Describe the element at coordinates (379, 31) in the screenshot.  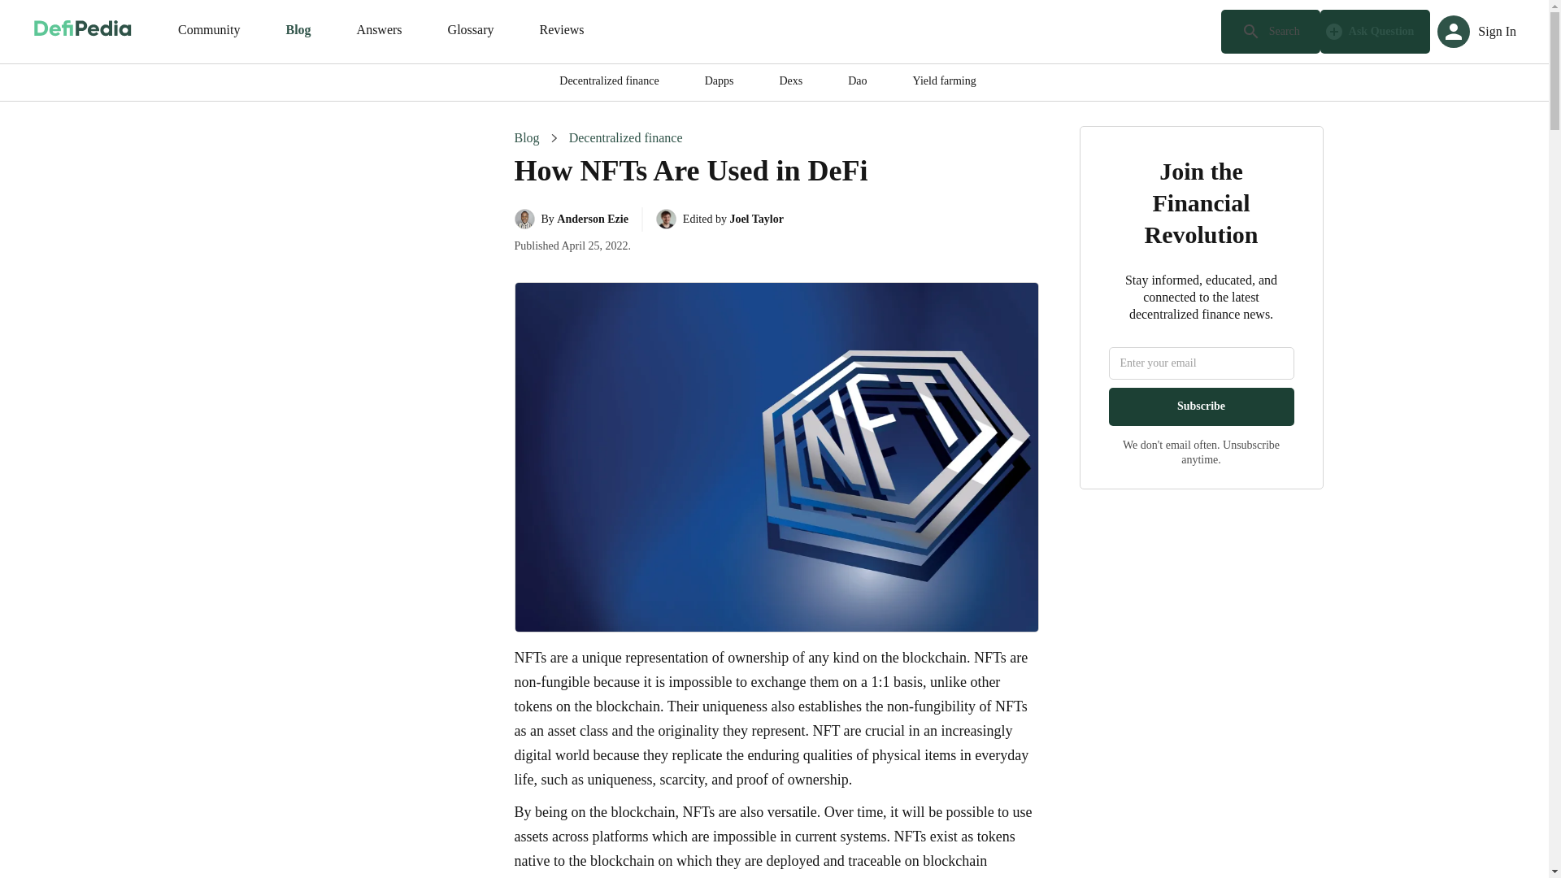
I see `Answers` at that location.